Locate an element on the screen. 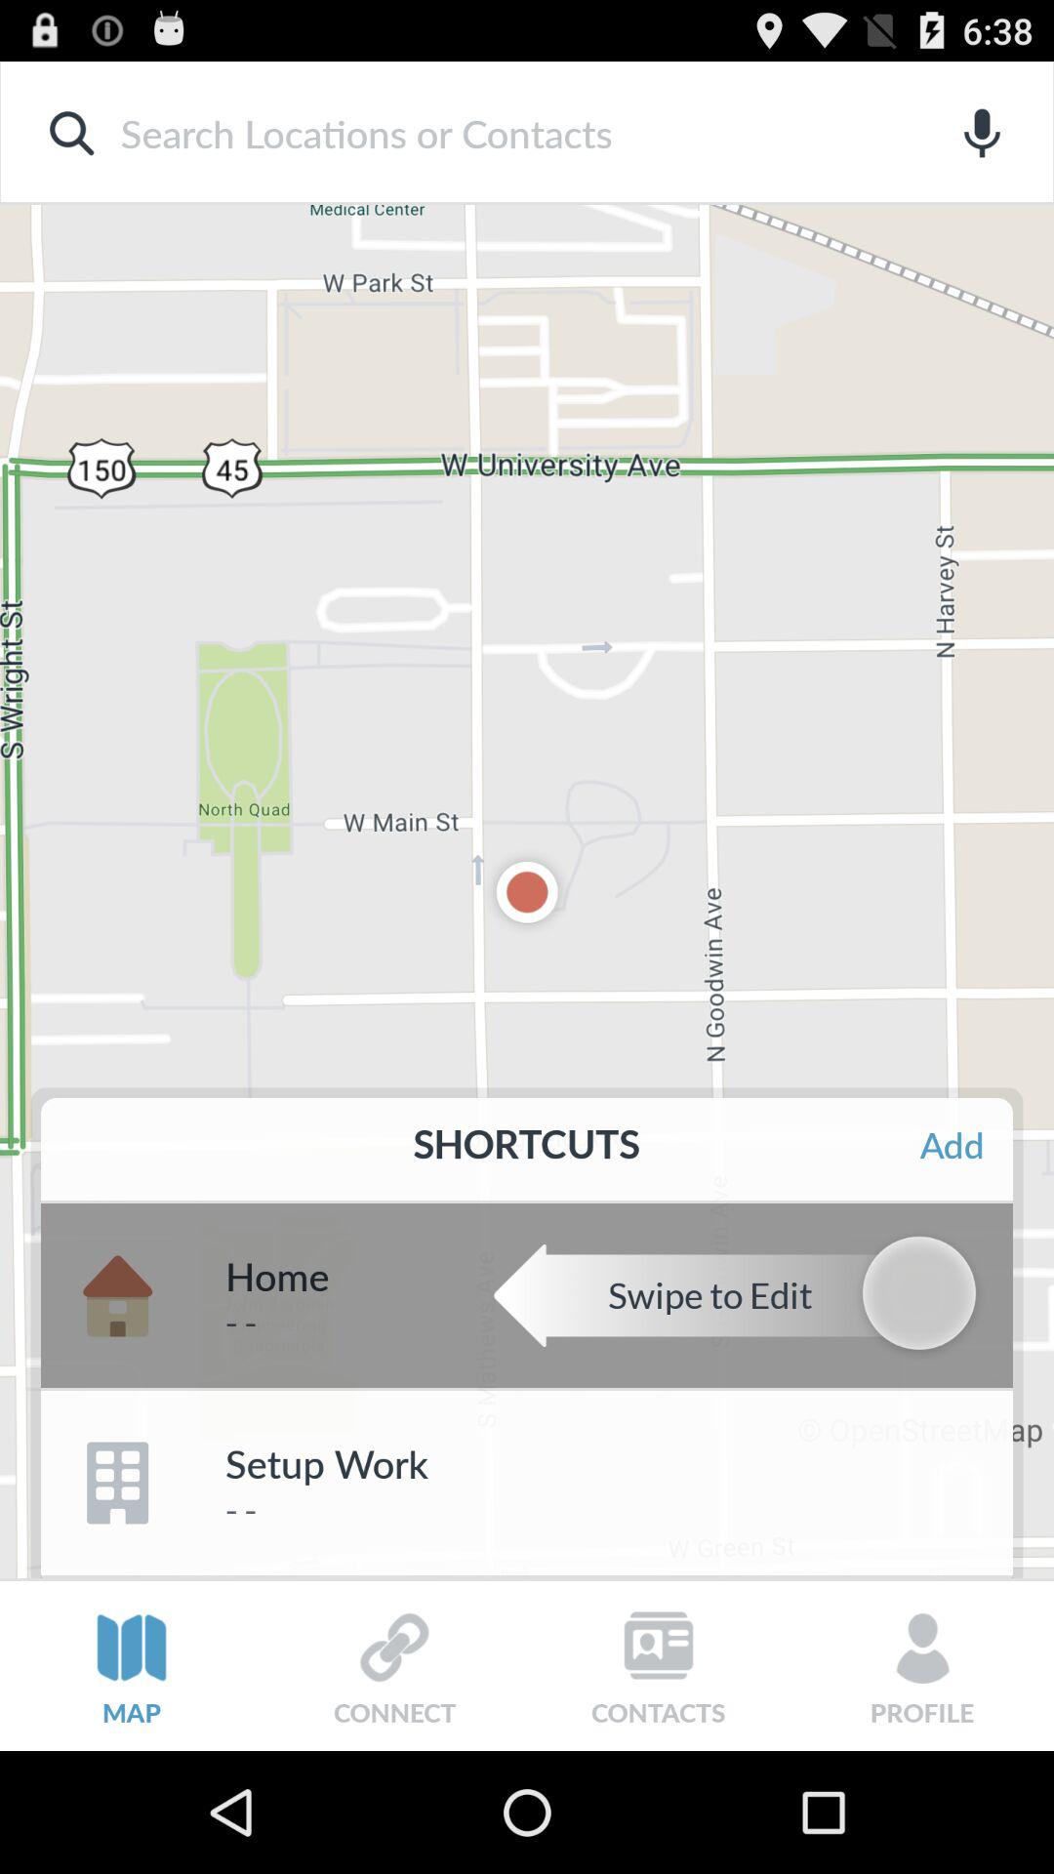  open search is located at coordinates (496, 133).